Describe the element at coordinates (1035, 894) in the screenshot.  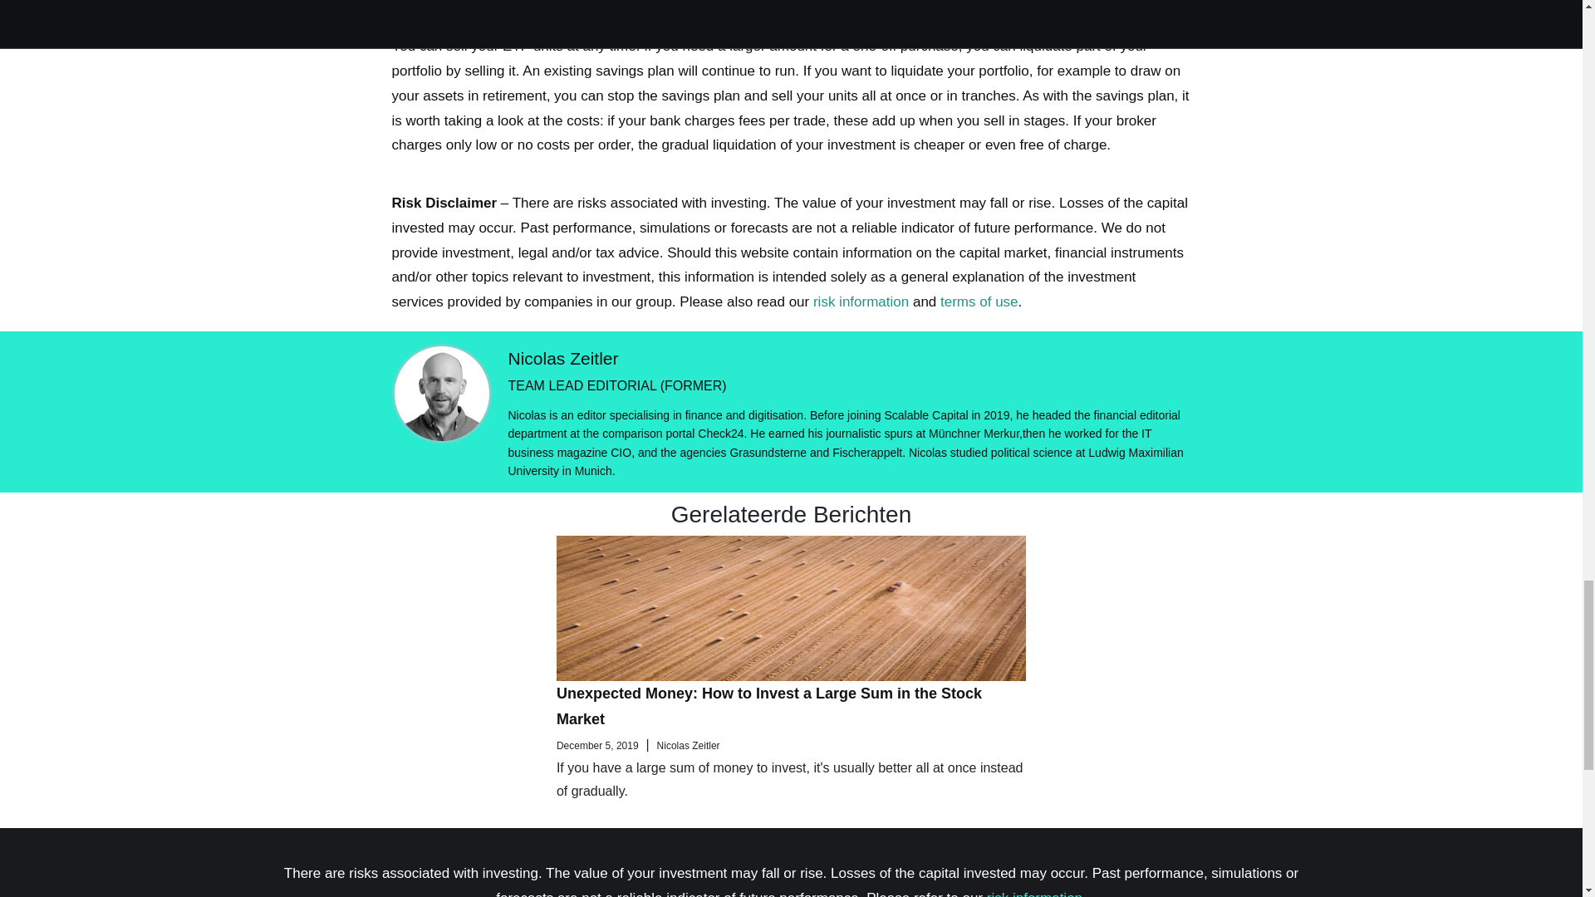
I see `risk information` at that location.